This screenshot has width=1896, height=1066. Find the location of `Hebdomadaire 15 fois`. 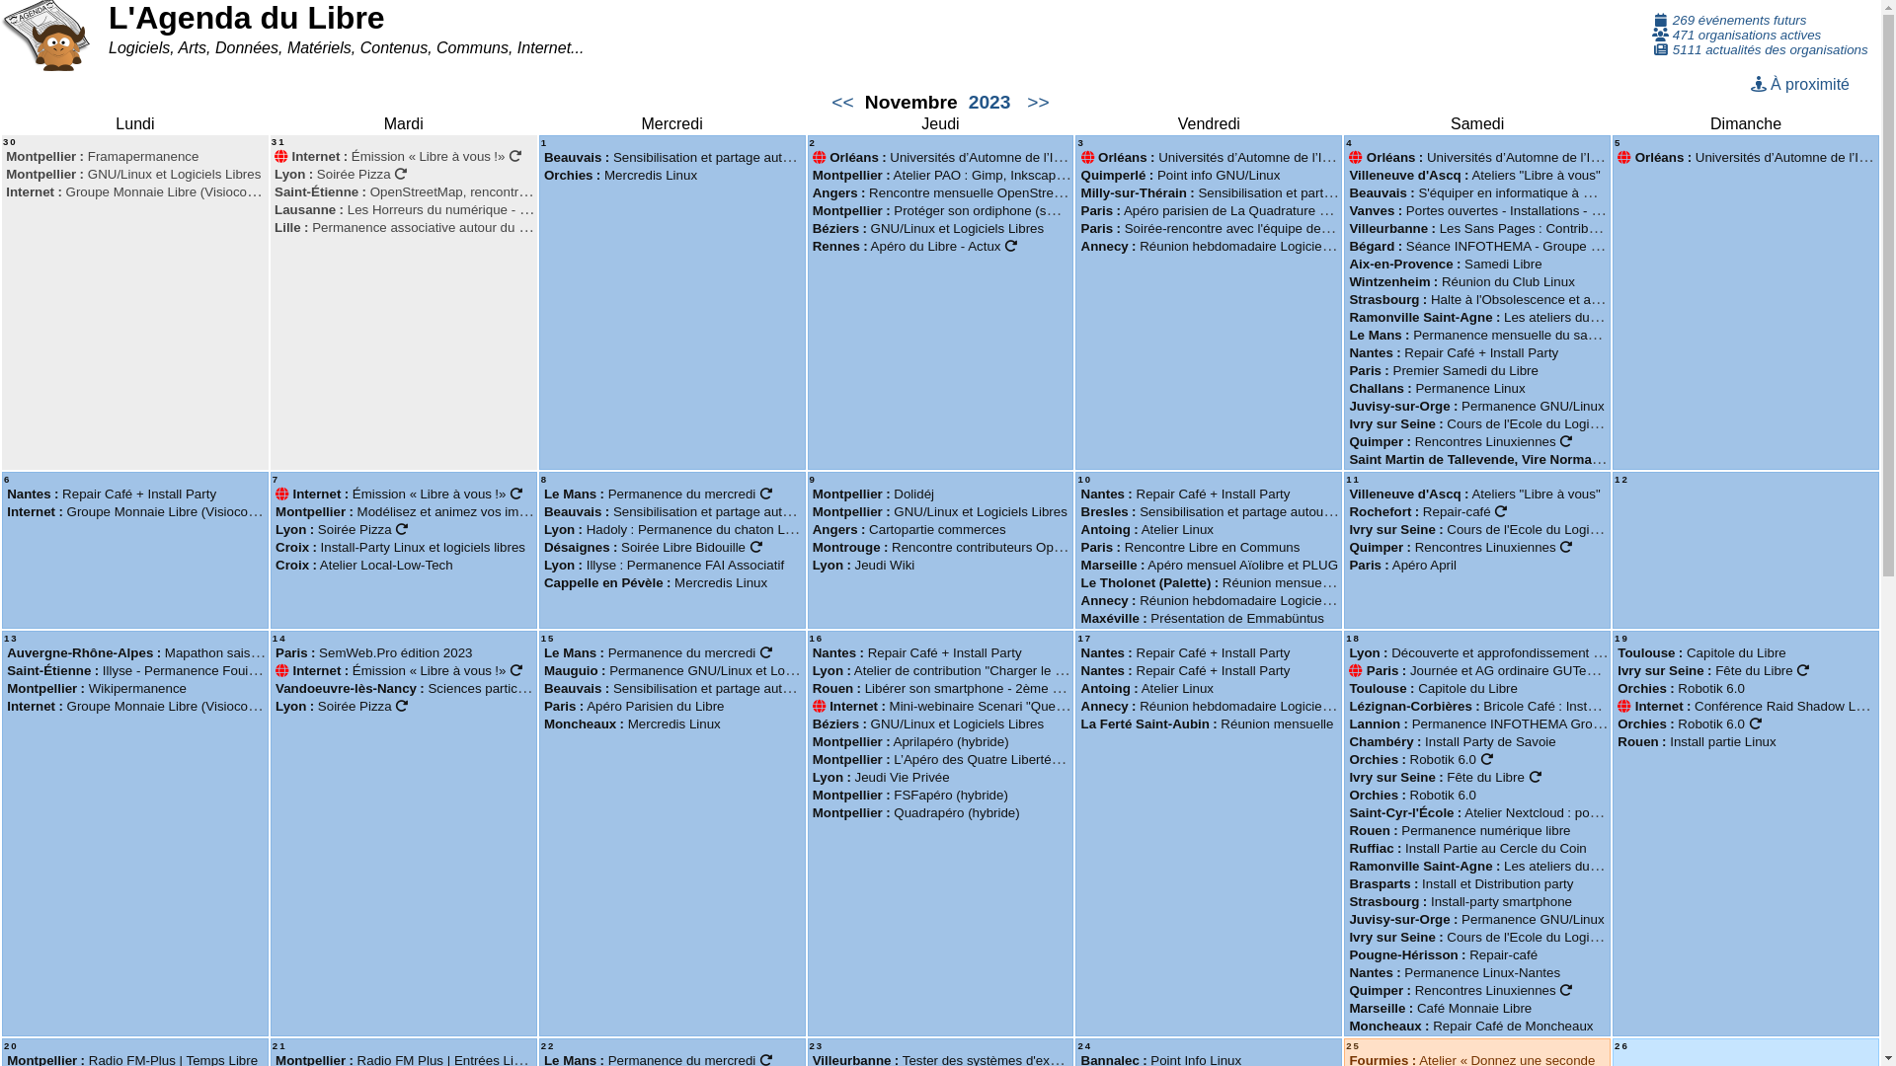

Hebdomadaire 15 fois is located at coordinates (515, 494).